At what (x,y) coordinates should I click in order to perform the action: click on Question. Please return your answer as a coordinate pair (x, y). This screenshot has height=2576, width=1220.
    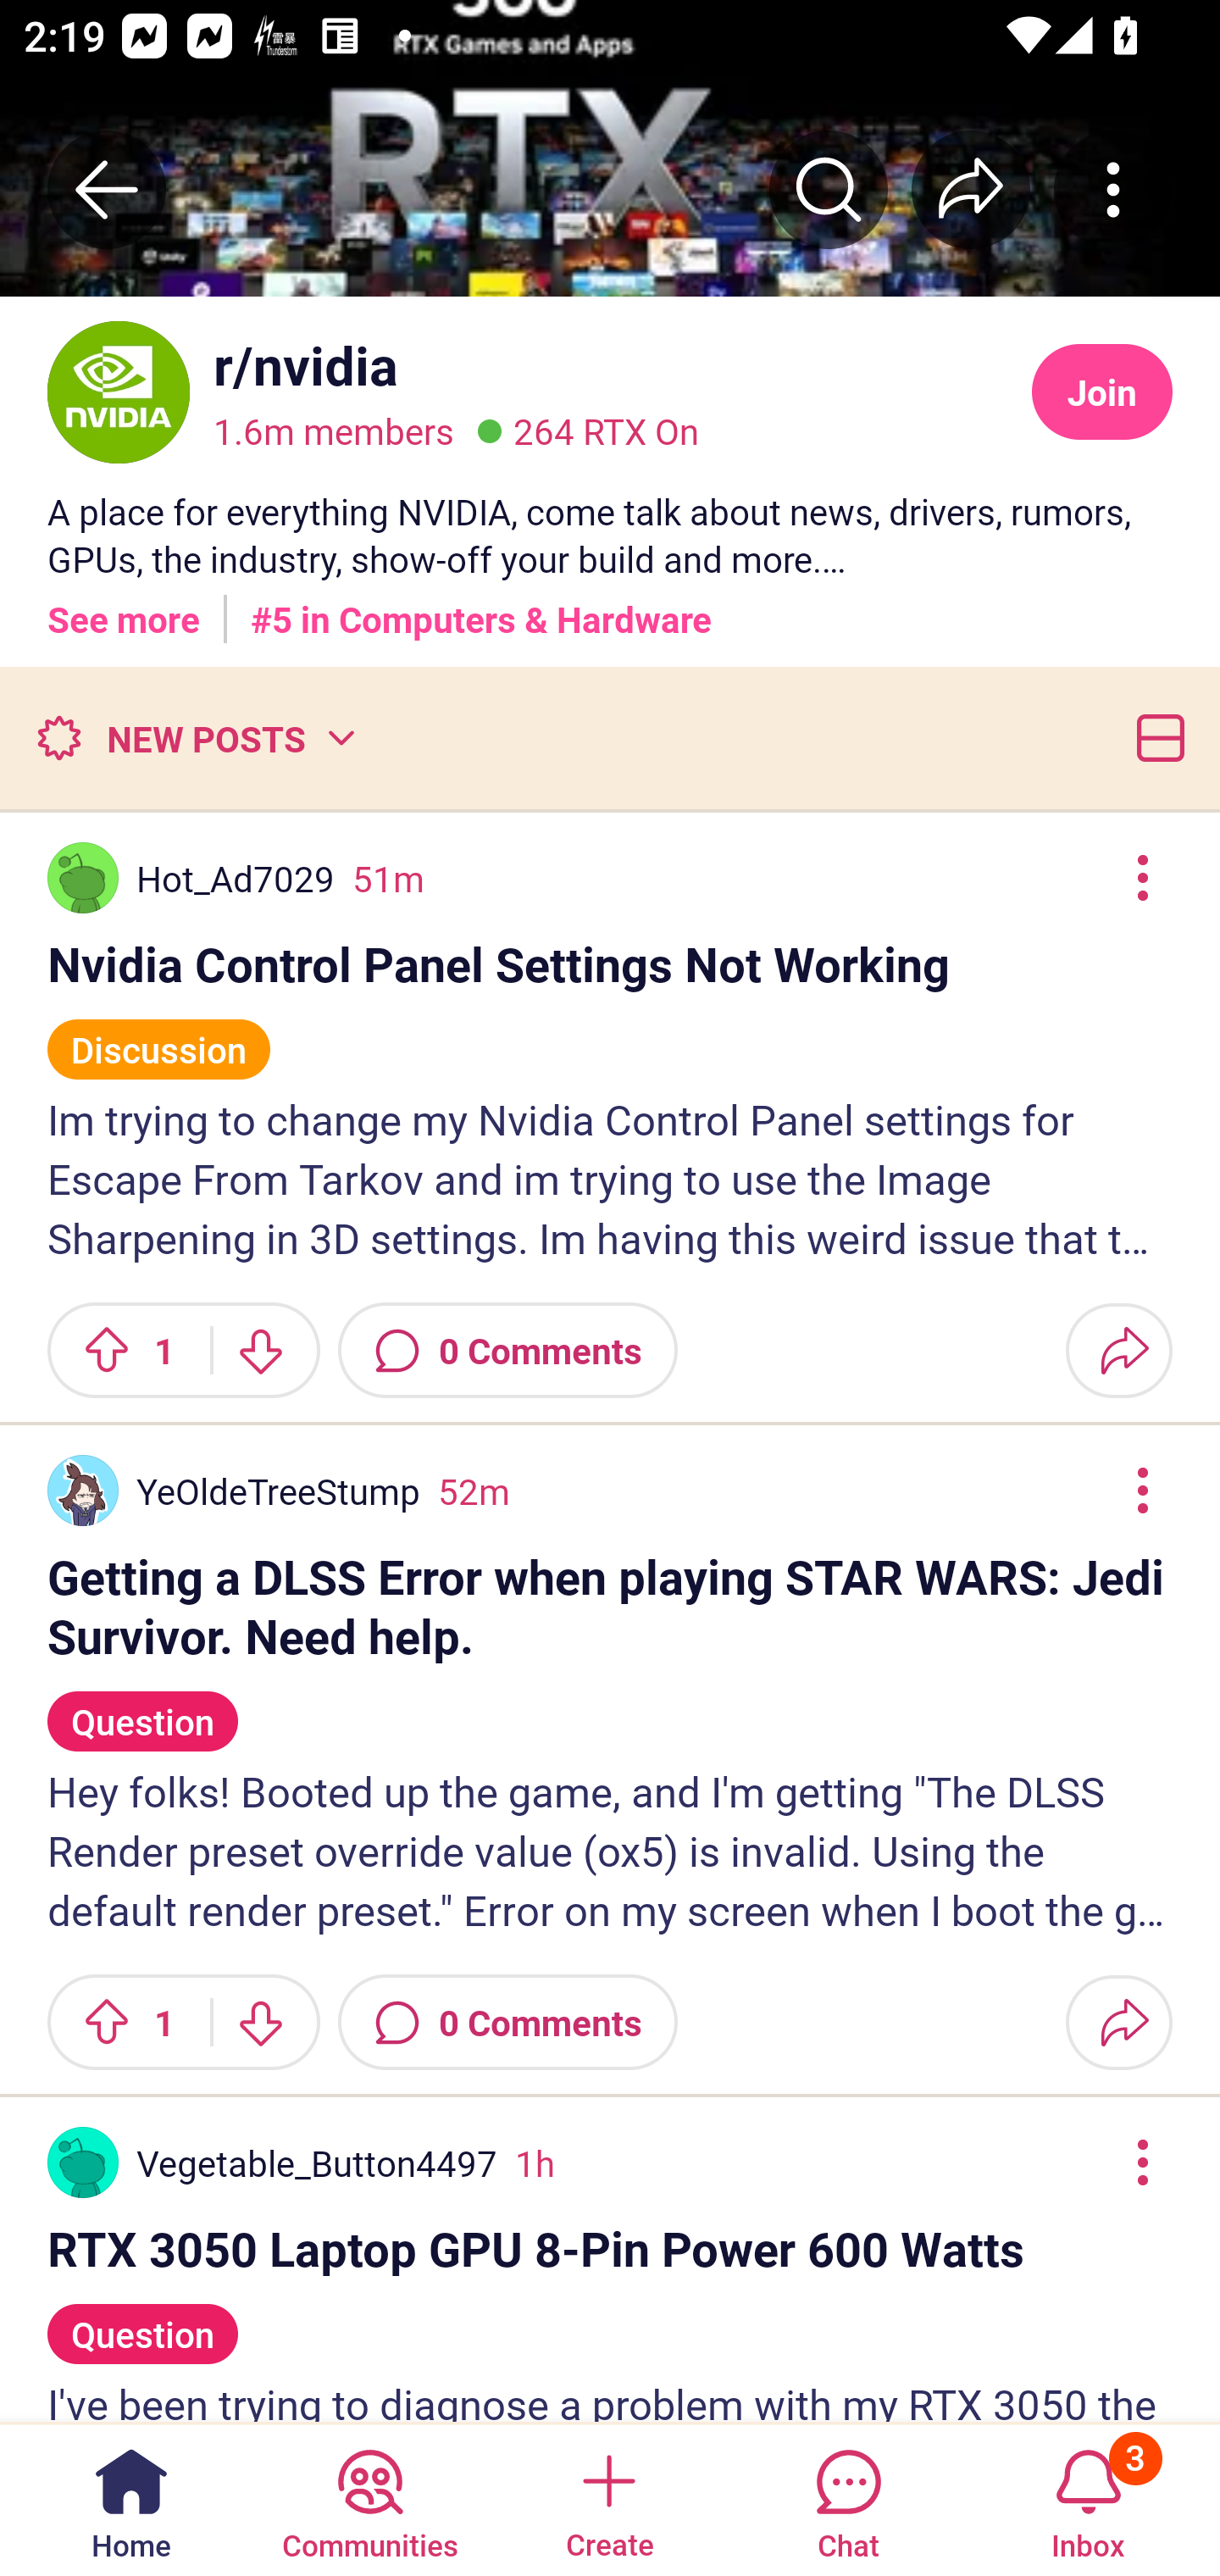
    Looking at the image, I should click on (142, 1707).